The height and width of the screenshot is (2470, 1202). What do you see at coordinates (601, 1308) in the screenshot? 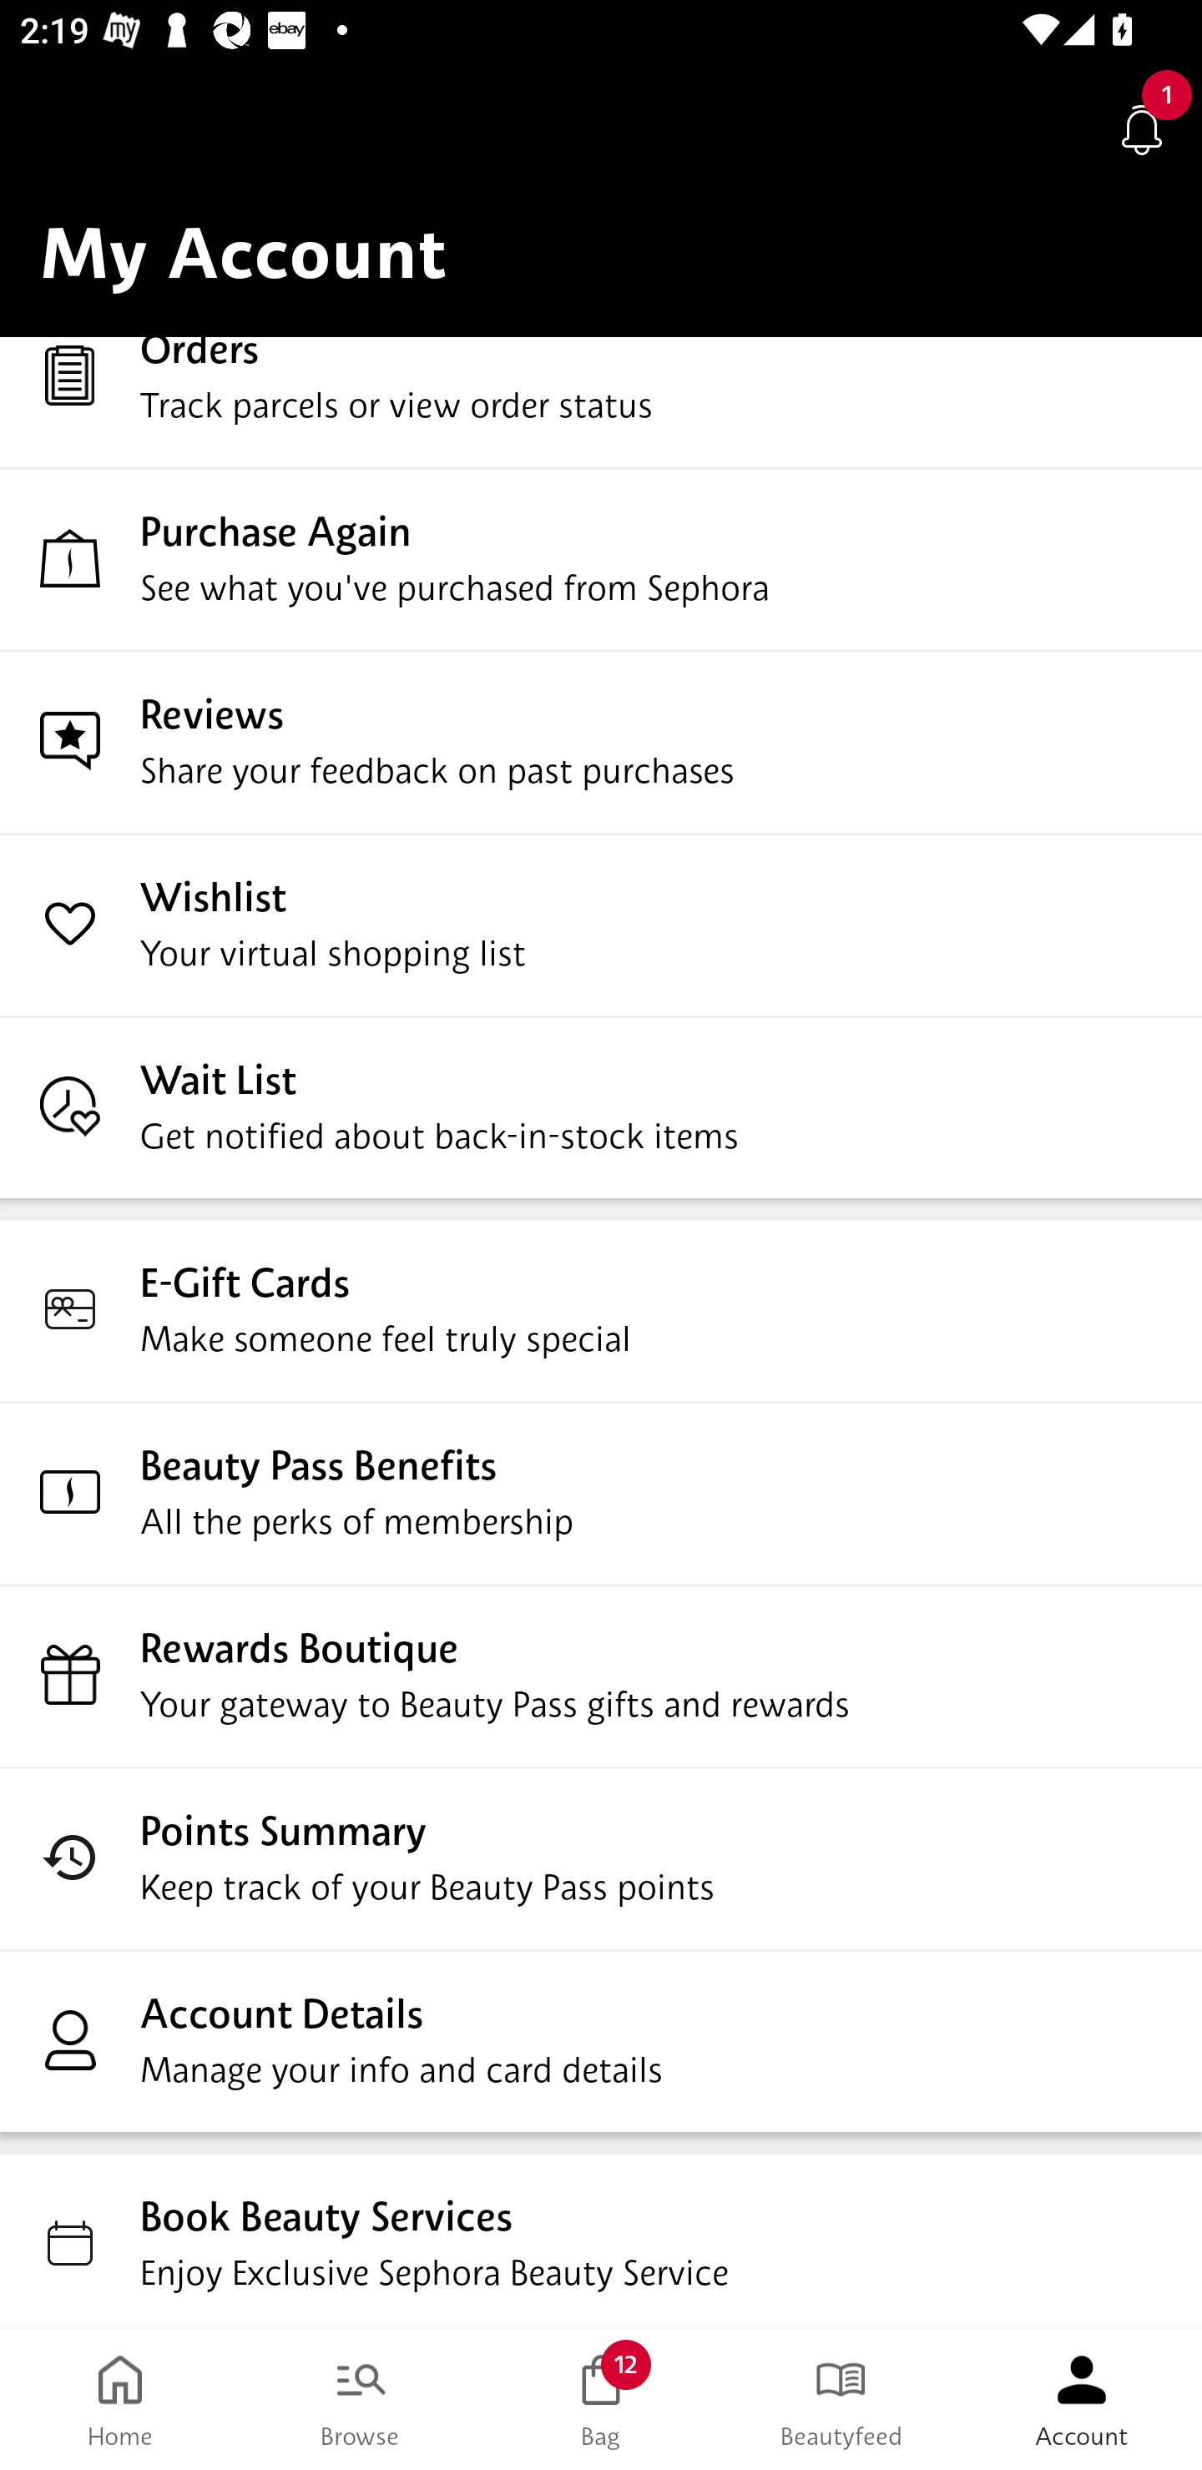
I see `E-Gift Cards Make someone feel truly special` at bounding box center [601, 1308].